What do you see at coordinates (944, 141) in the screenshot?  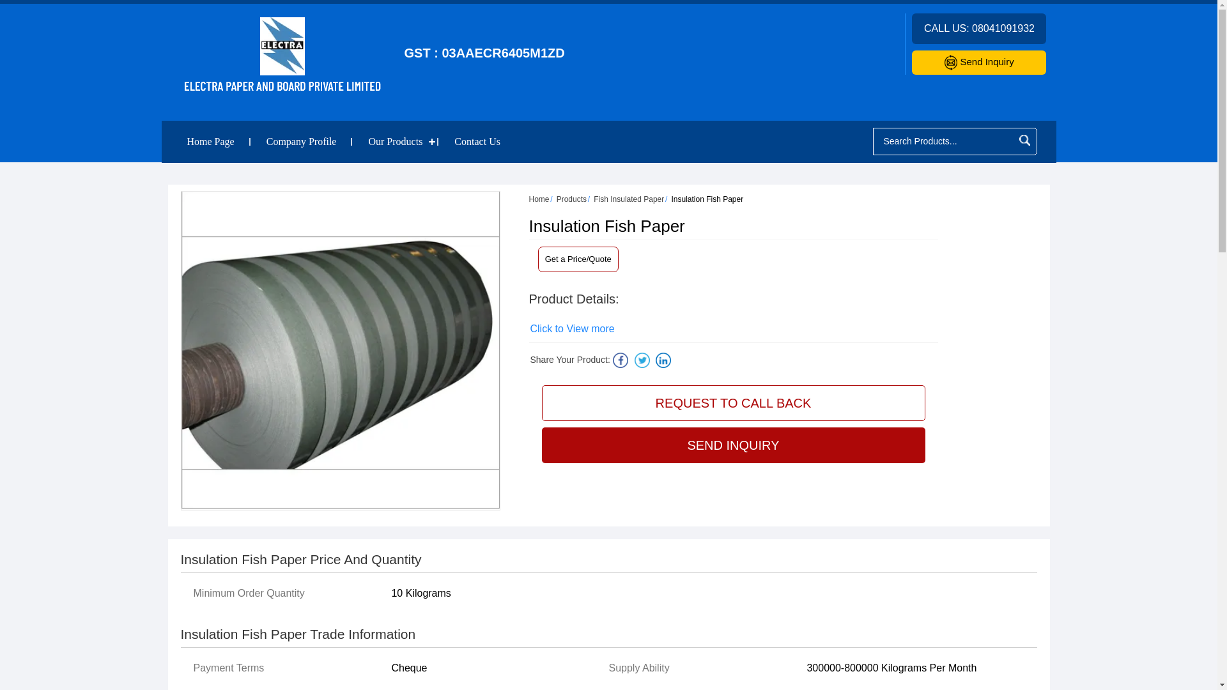 I see `Search Products...` at bounding box center [944, 141].